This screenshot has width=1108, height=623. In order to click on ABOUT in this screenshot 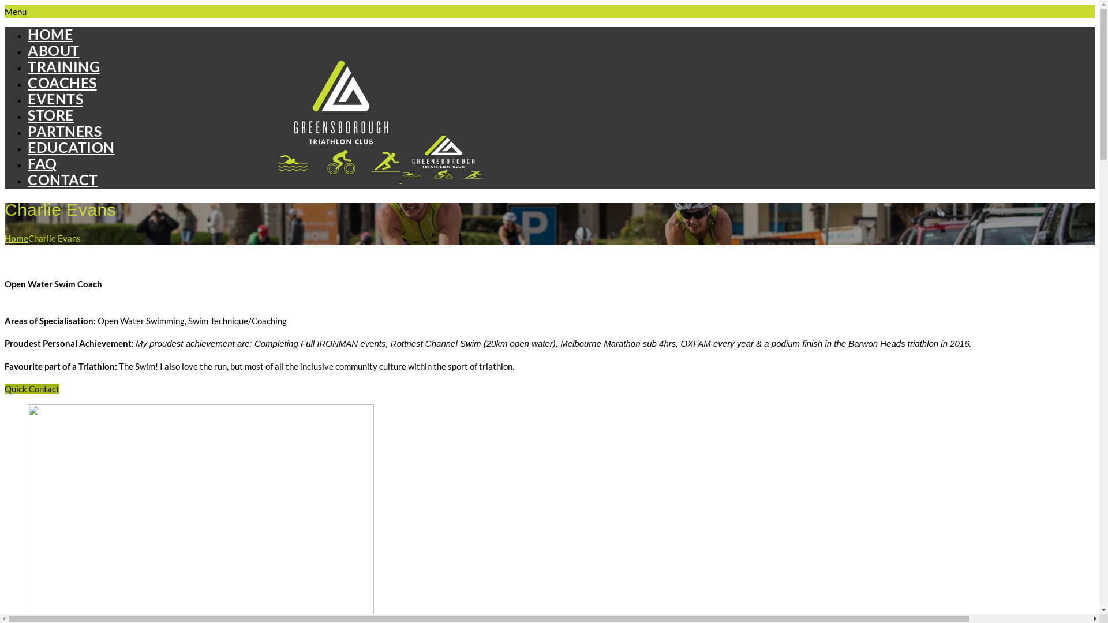, I will do `click(54, 50)`.